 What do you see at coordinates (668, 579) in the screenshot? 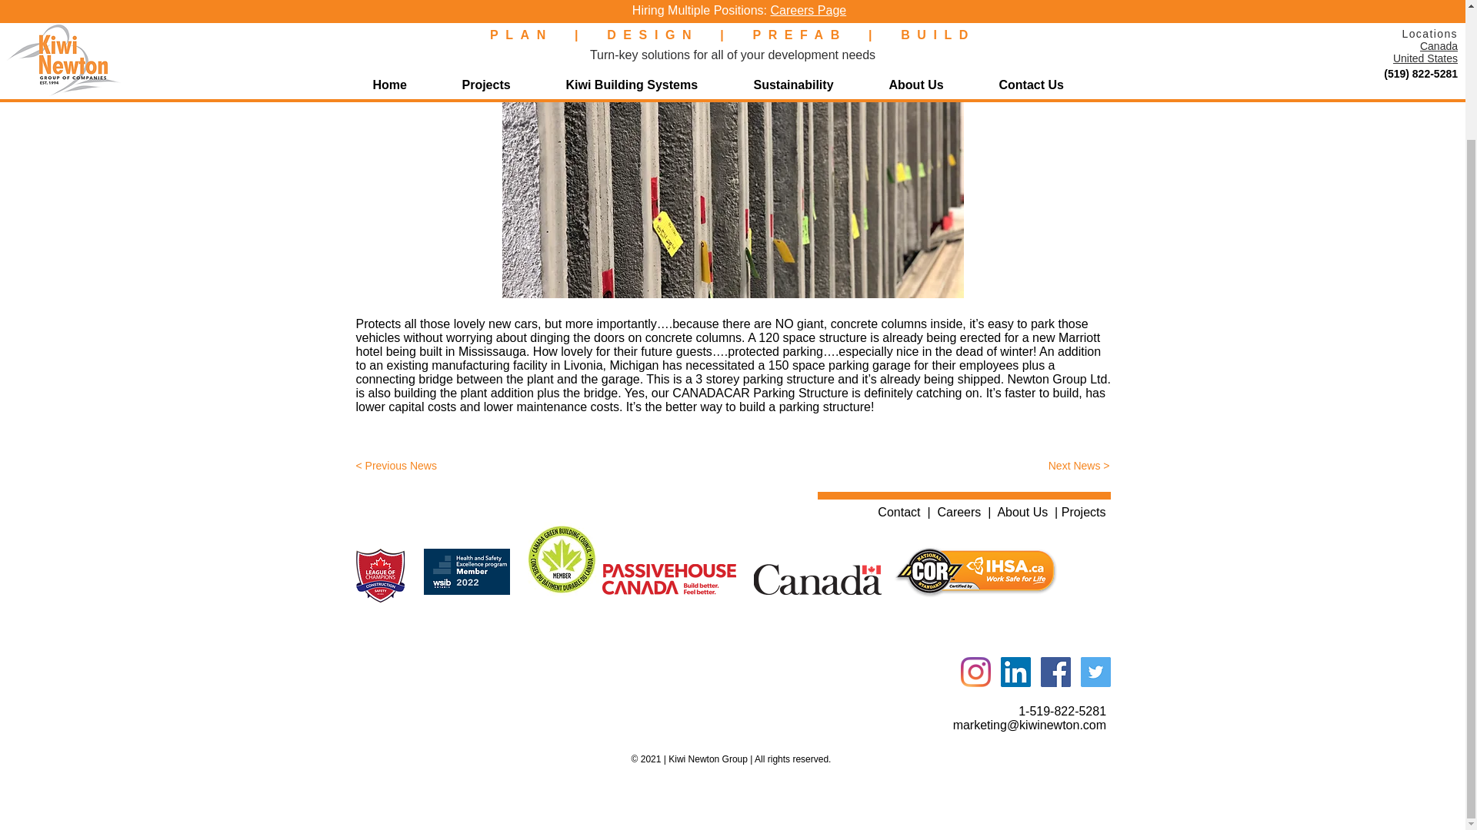
I see `logo-en.png` at bounding box center [668, 579].